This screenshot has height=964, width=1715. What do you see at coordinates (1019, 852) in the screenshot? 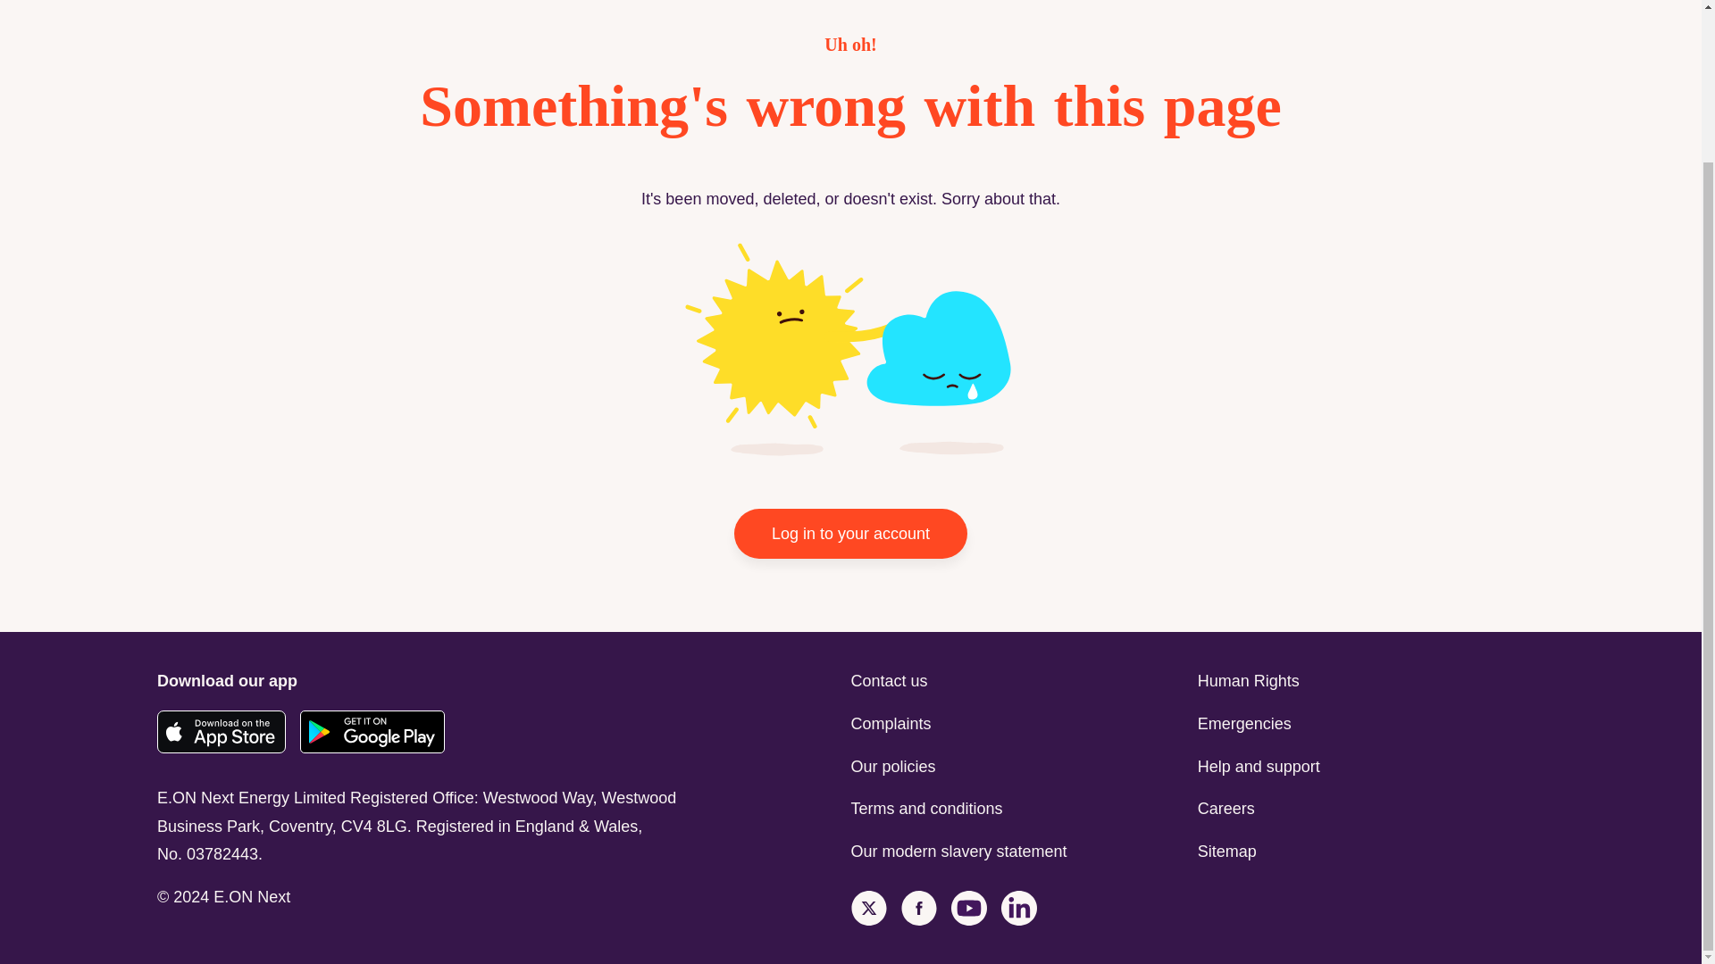
I see `Our modern slavery statement` at bounding box center [1019, 852].